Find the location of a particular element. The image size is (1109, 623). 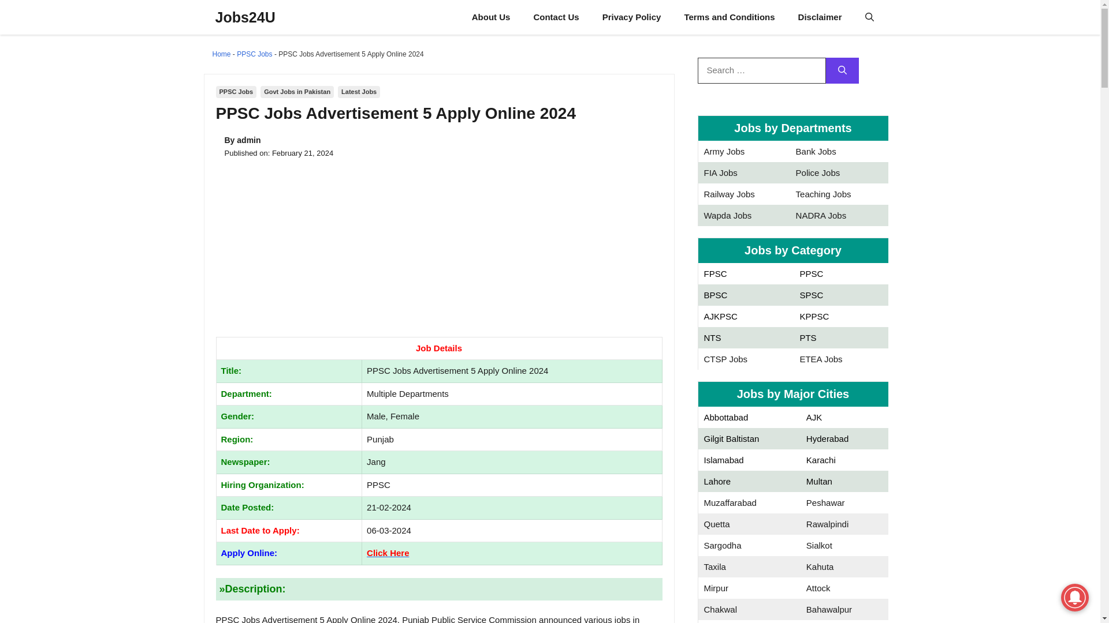

Latest Jobs is located at coordinates (359, 92).